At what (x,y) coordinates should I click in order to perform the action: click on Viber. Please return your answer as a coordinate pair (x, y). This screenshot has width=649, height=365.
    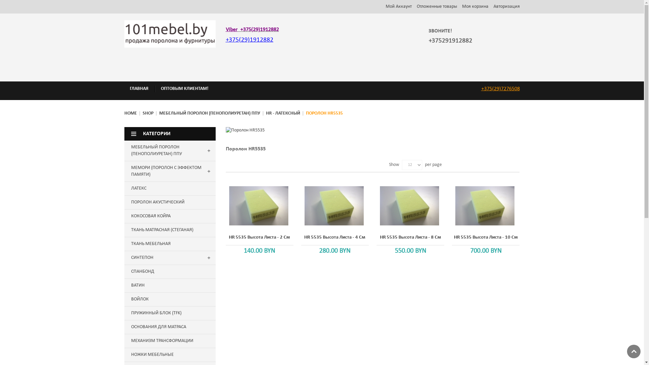
    Looking at the image, I should click on (232, 30).